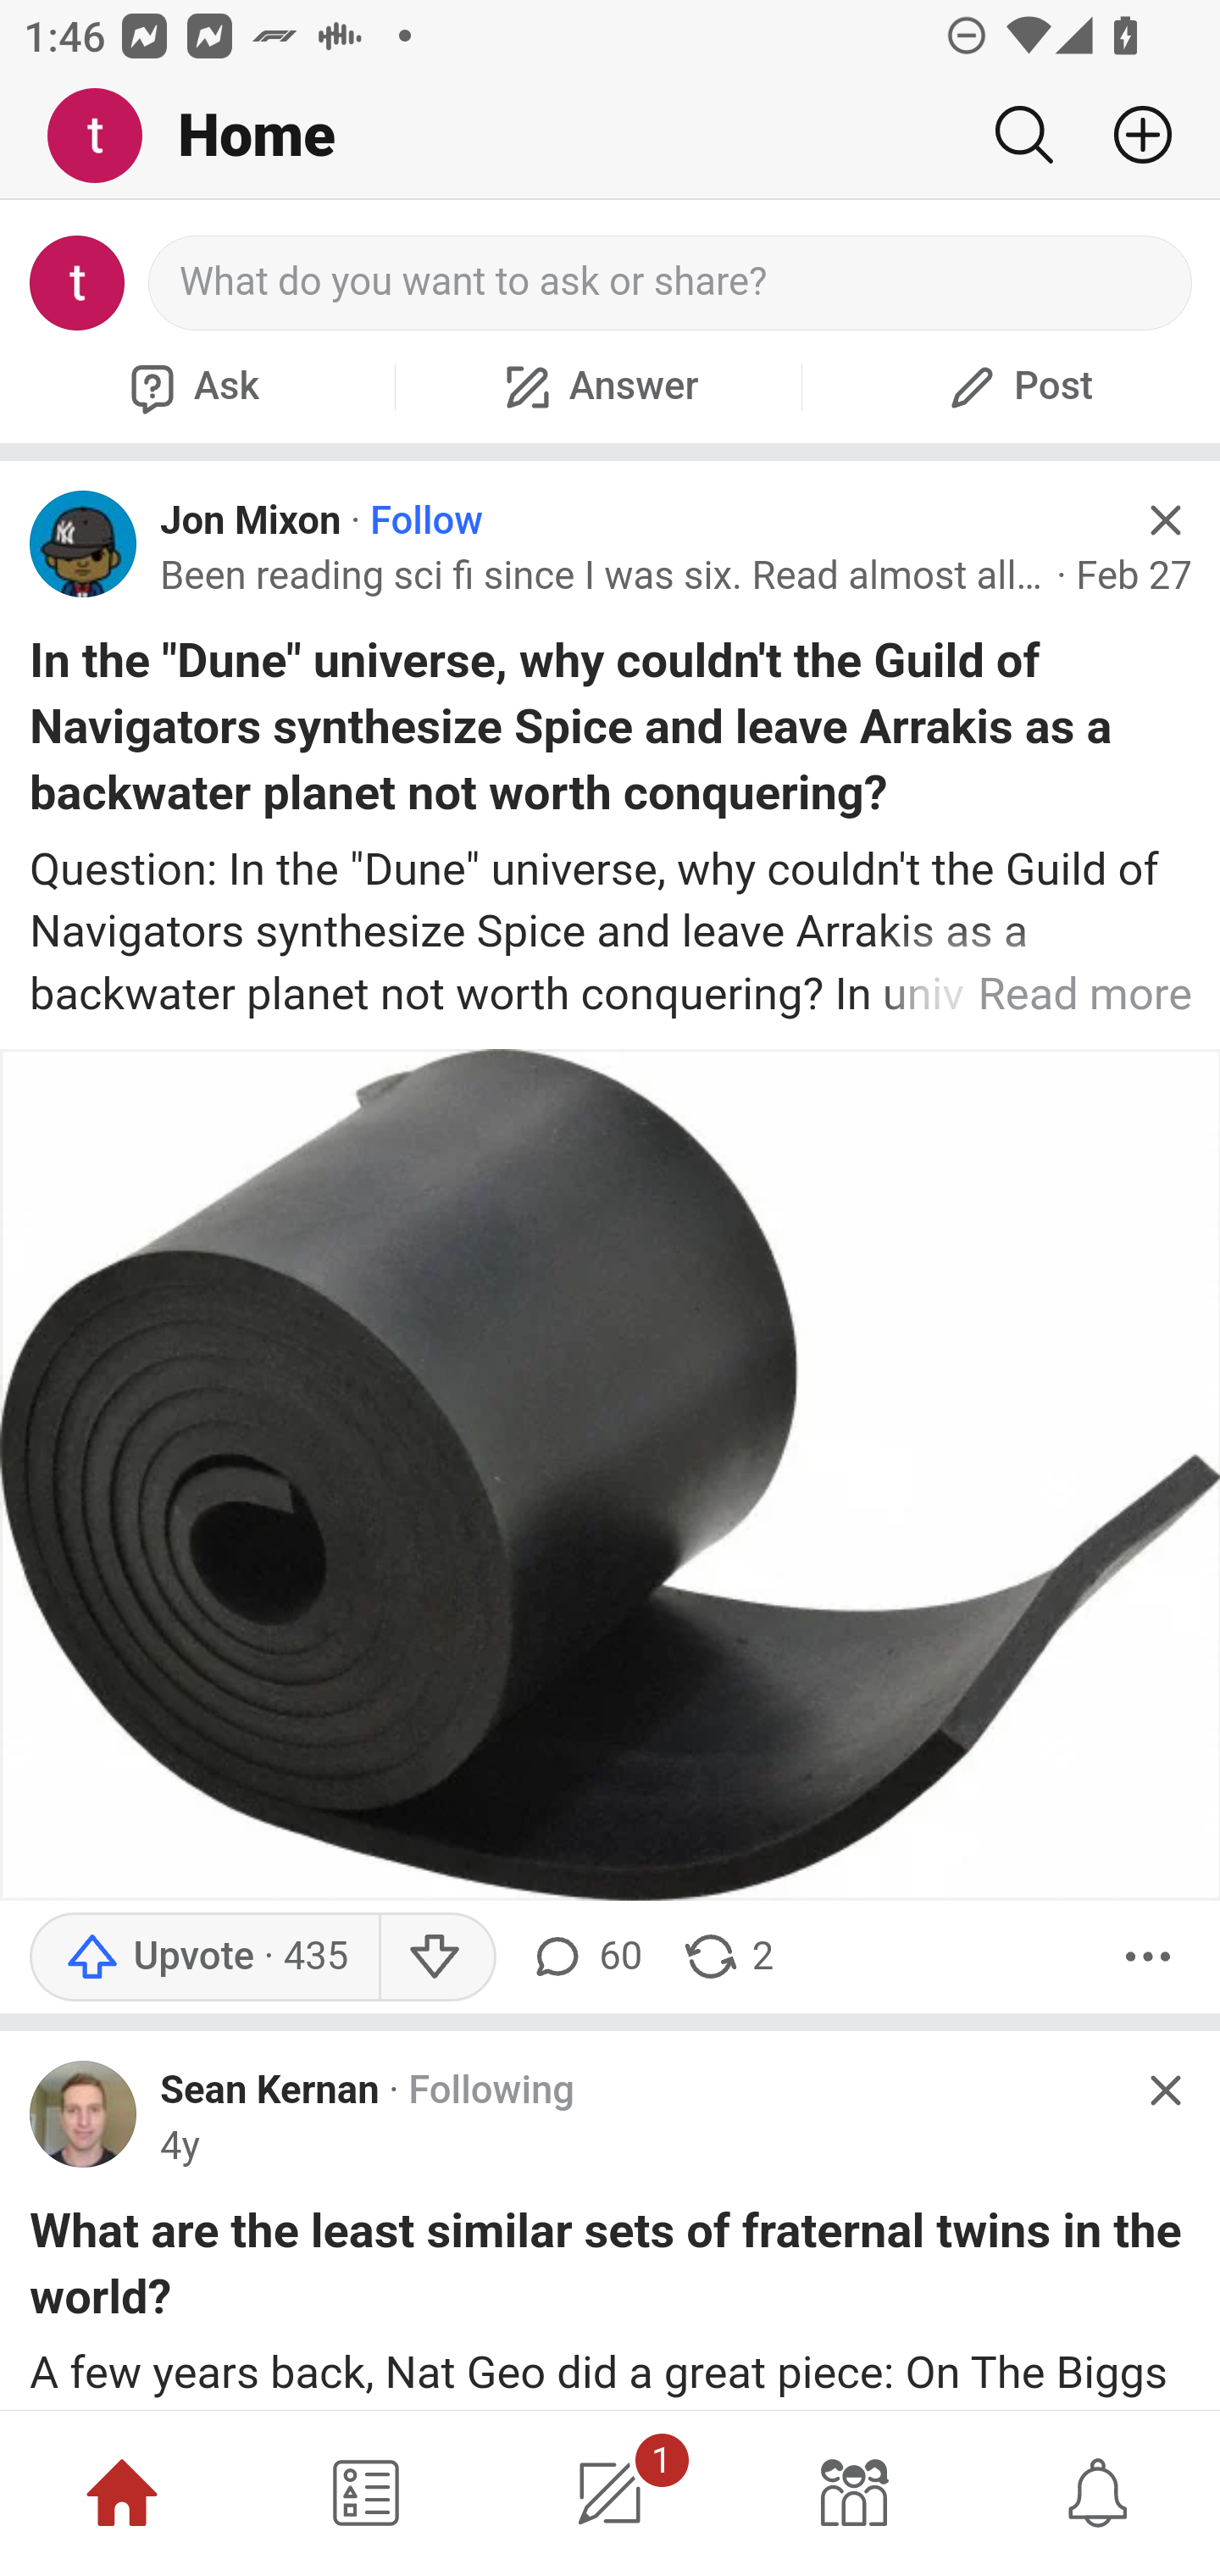  I want to click on Profile photo for Sean Kernan, so click(84, 2113).